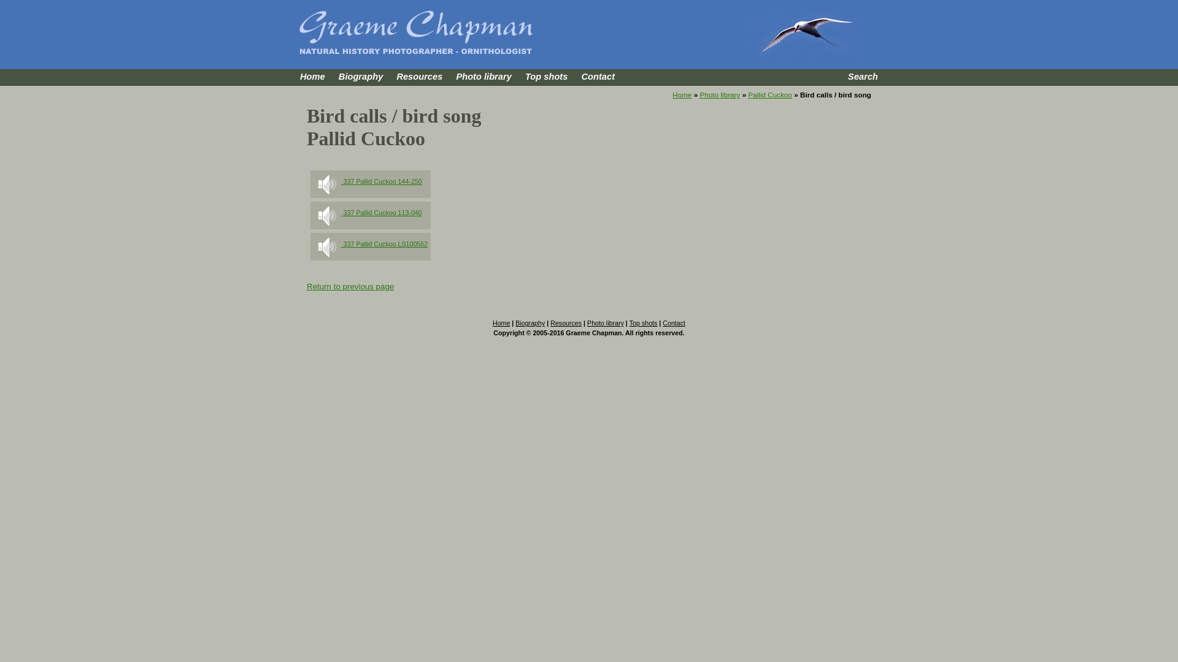 This screenshot has height=662, width=1178. Describe the element at coordinates (313, 77) in the screenshot. I see `Home` at that location.